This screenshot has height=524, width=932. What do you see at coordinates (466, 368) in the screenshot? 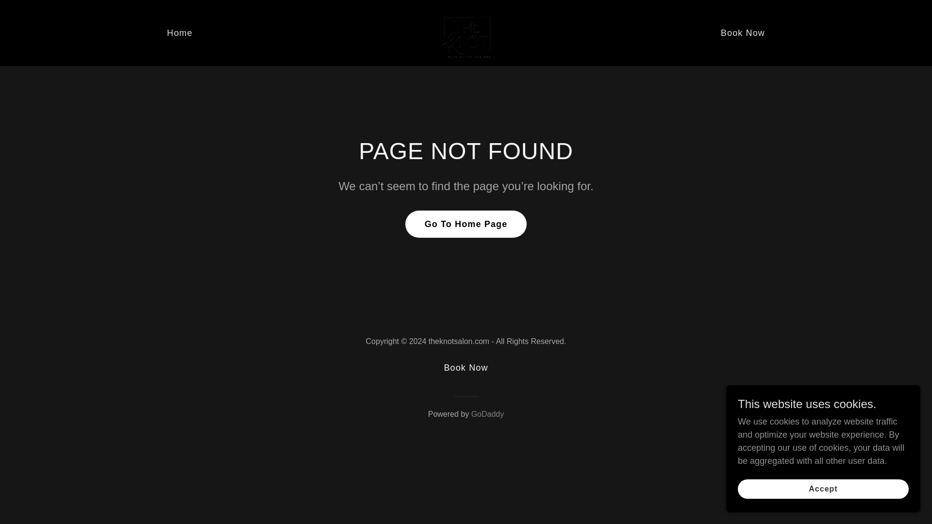
I see `Book Now` at bounding box center [466, 368].